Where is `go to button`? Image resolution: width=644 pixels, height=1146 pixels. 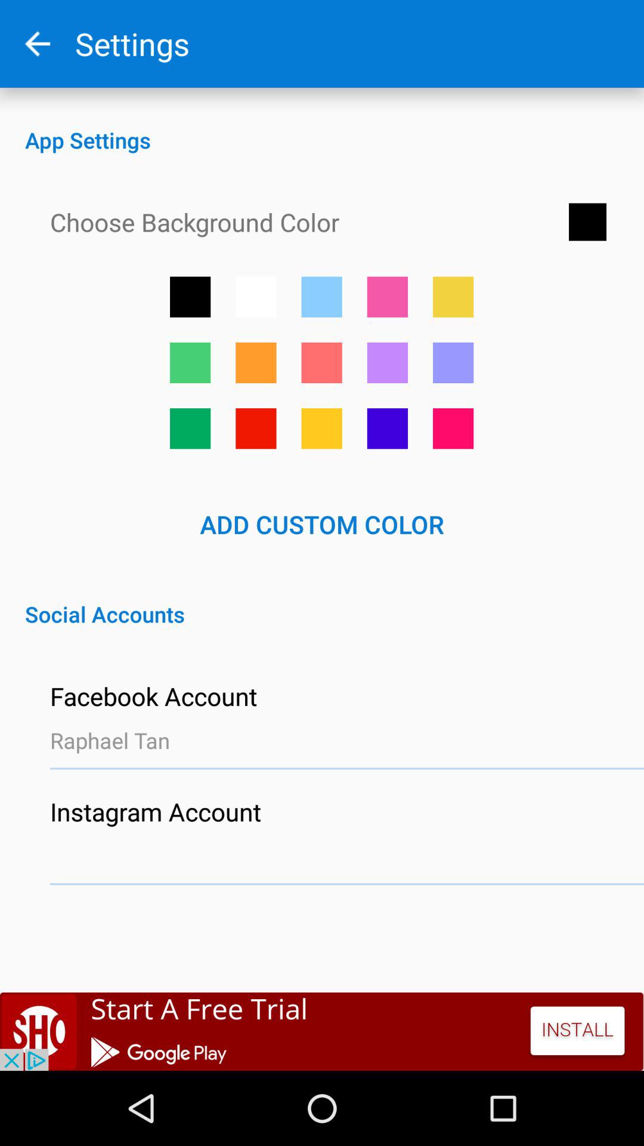
go to button is located at coordinates (453, 429).